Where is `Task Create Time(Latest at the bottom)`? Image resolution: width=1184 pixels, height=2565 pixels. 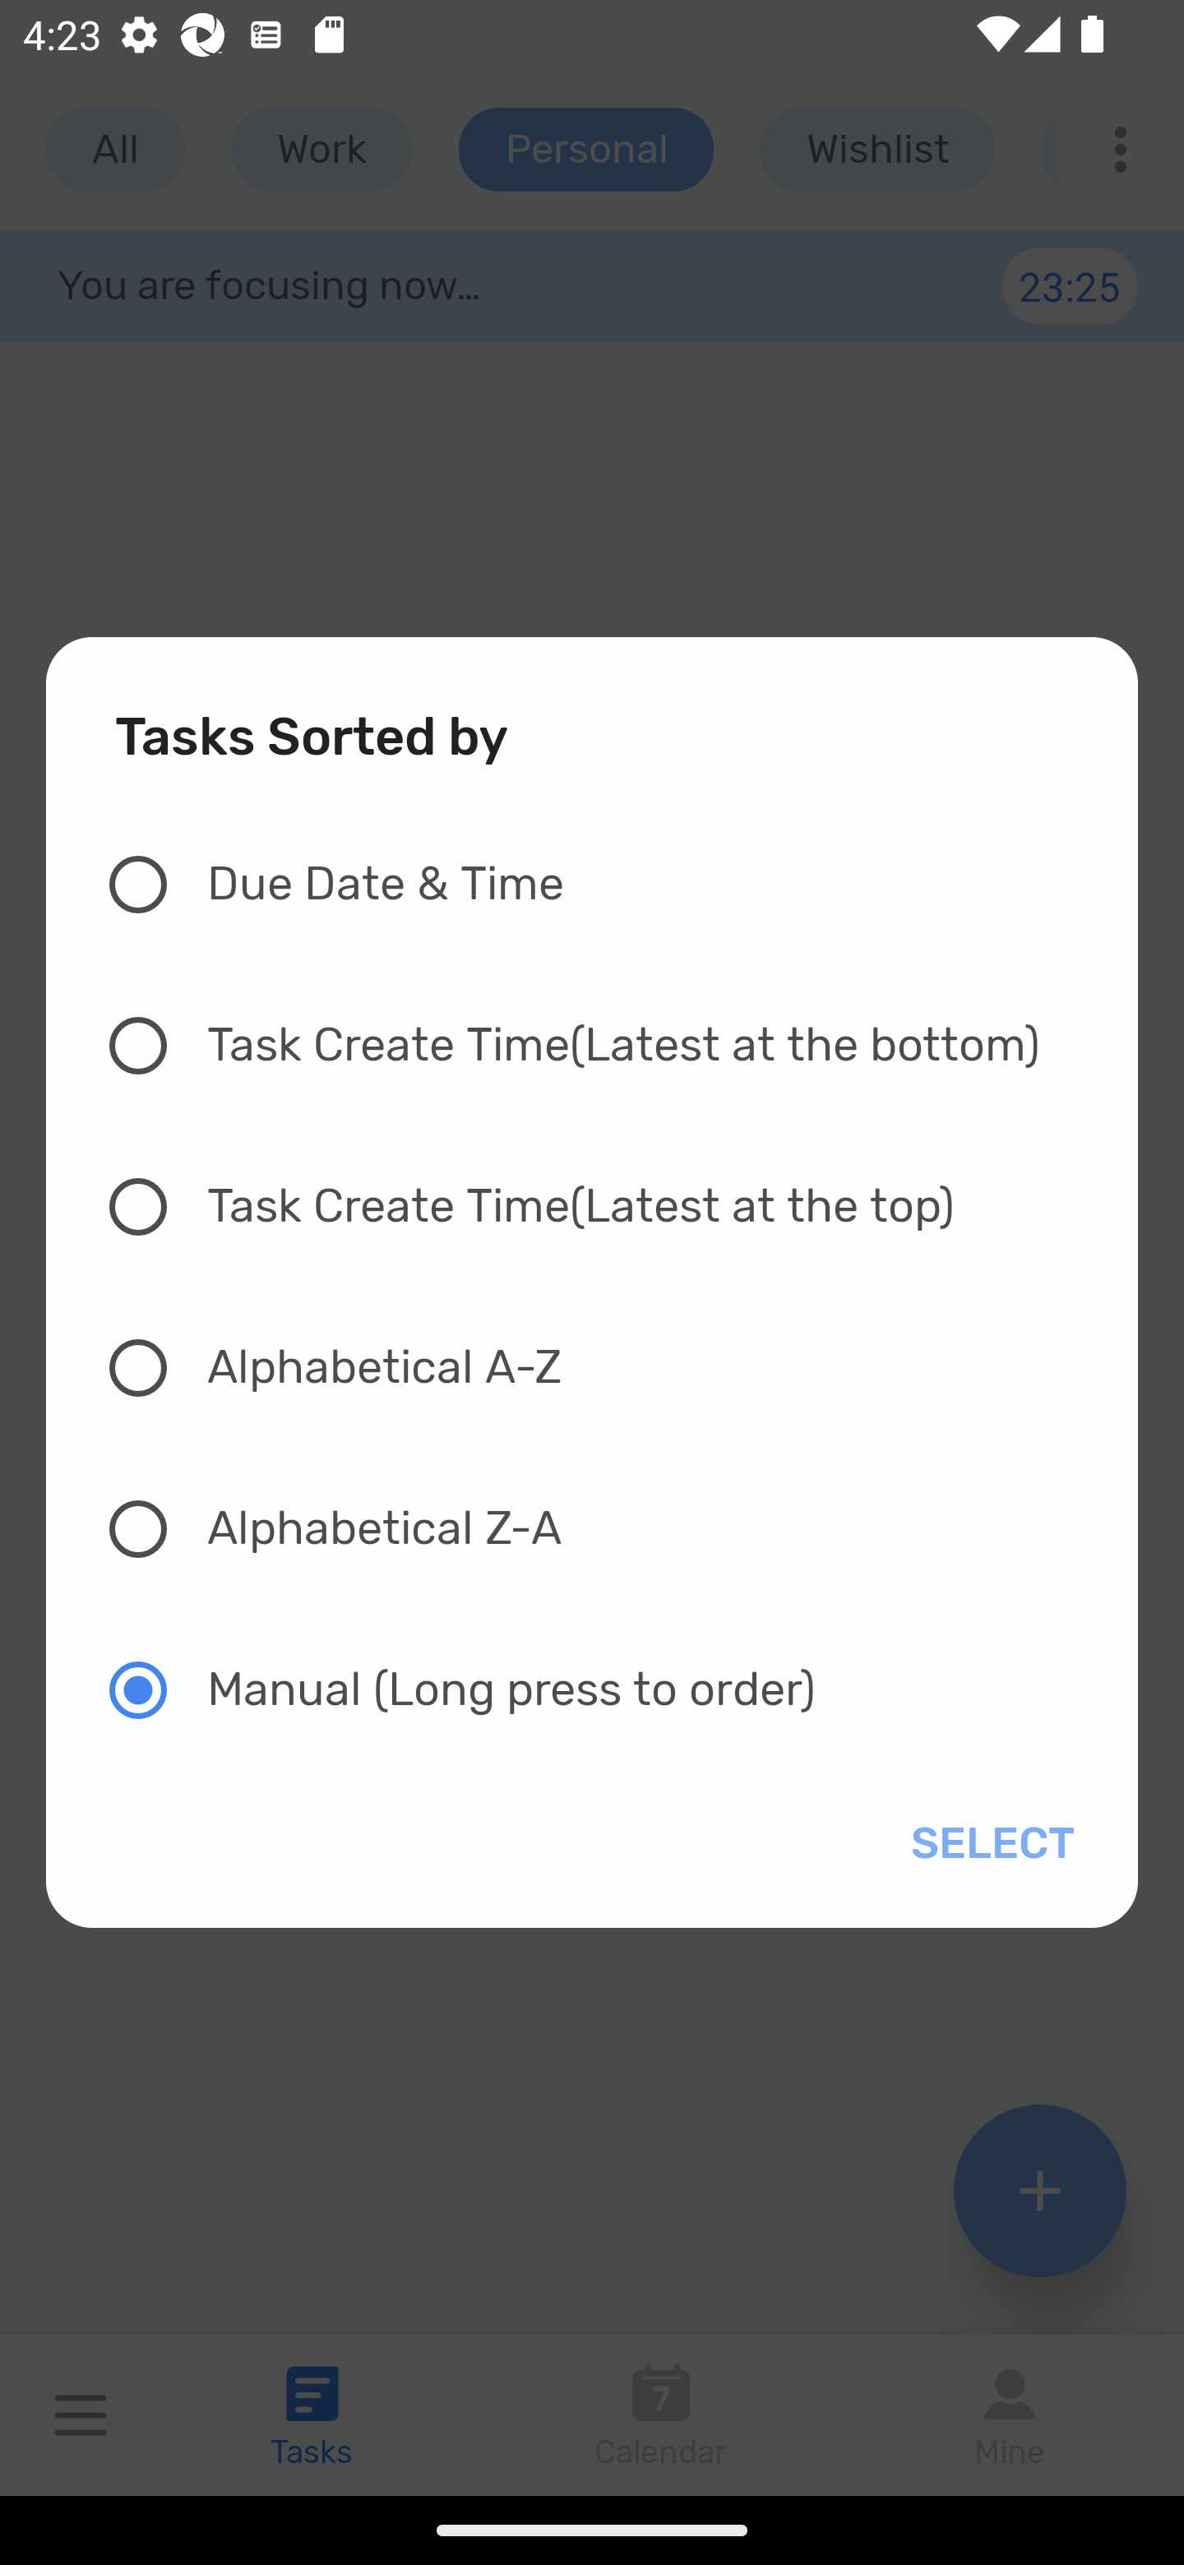
Task Create Time(Latest at the bottom) is located at coordinates (608, 1046).